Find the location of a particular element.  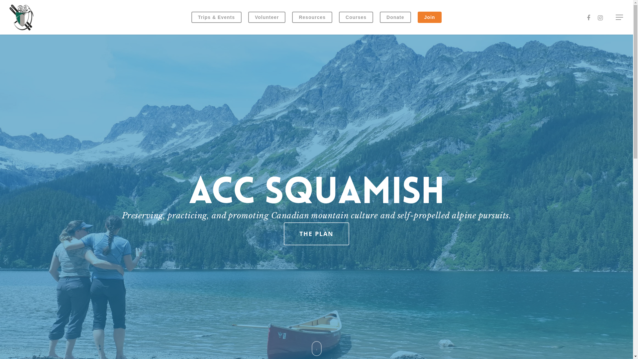

Join is located at coordinates (430, 17).